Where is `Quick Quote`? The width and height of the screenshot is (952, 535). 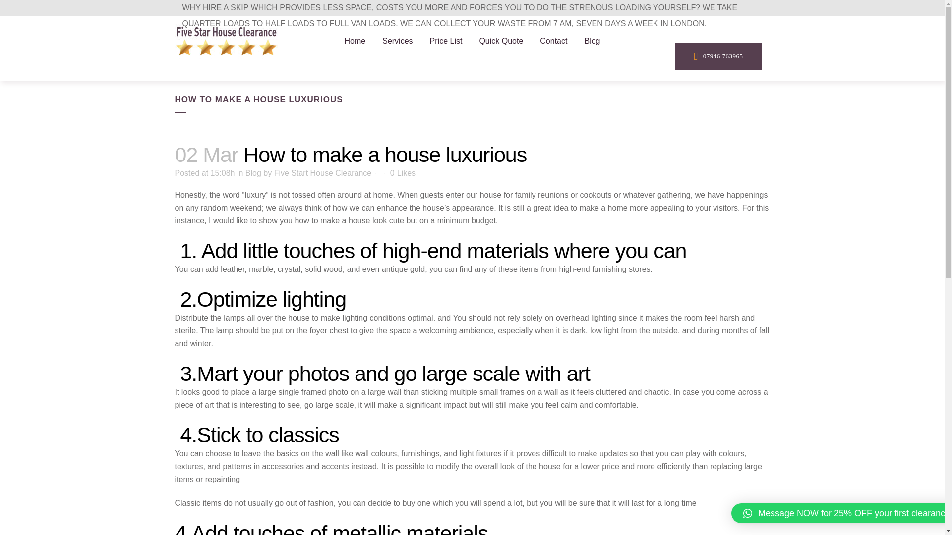
Quick Quote is located at coordinates (501, 41).